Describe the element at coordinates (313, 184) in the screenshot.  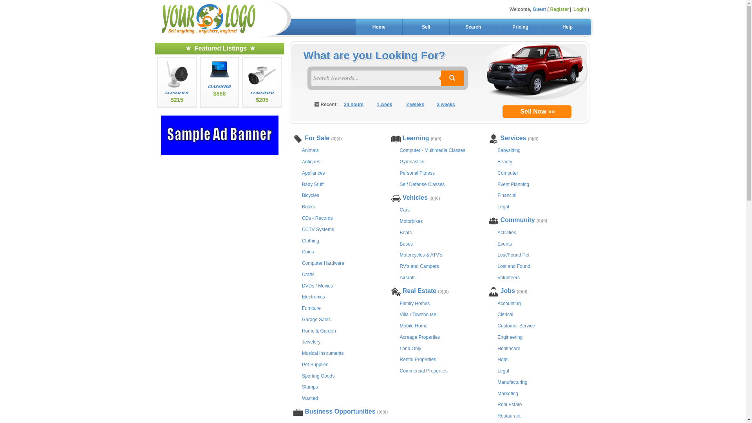
I see `Baby Stuff` at that location.